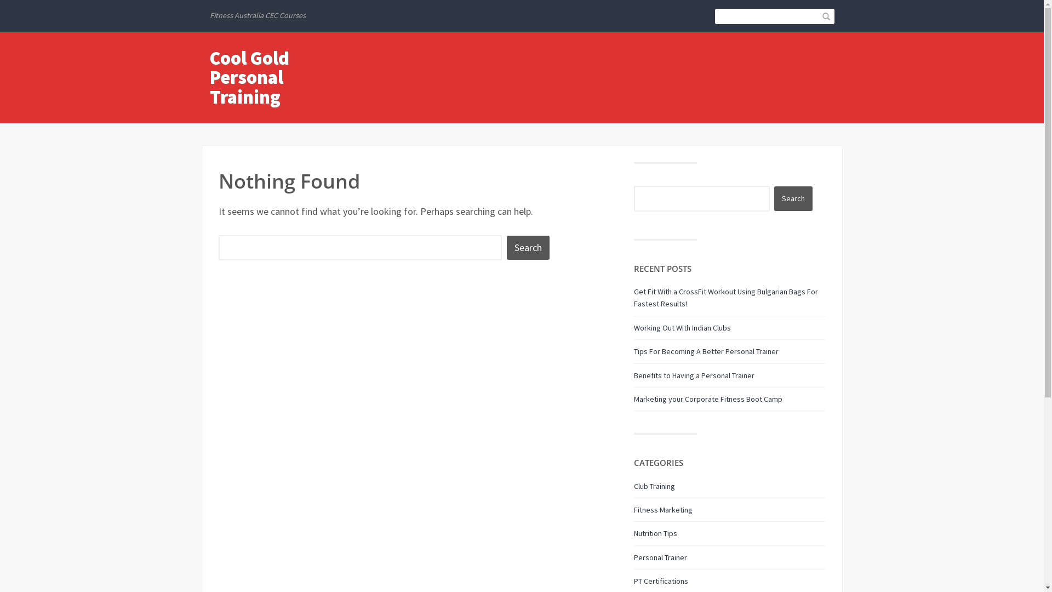 This screenshot has height=592, width=1052. Describe the element at coordinates (655, 533) in the screenshot. I see `Nutrition Tips` at that location.